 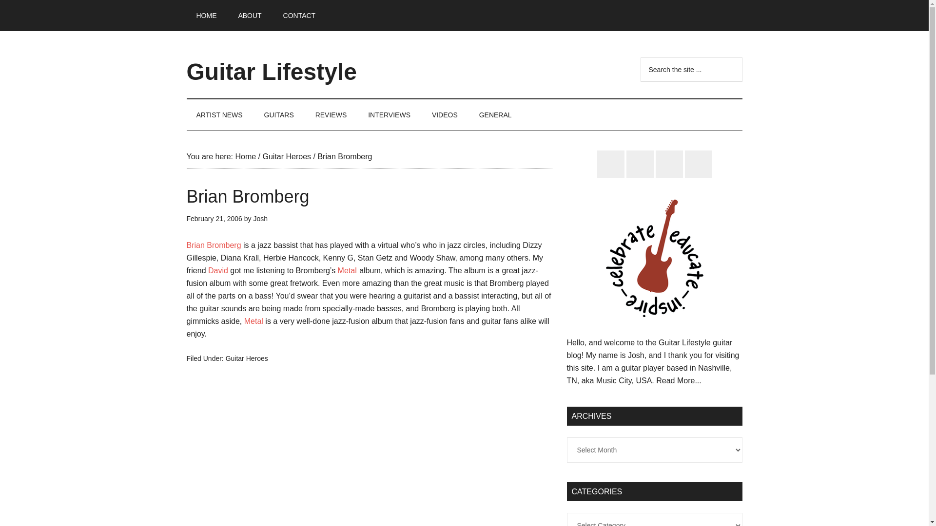 What do you see at coordinates (206, 16) in the screenshot?
I see `HOME` at bounding box center [206, 16].